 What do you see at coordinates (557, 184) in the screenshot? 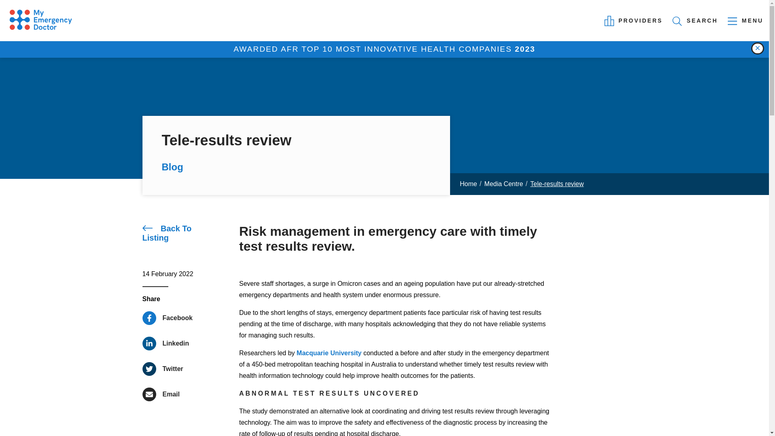
I see `Tele-results review` at bounding box center [557, 184].